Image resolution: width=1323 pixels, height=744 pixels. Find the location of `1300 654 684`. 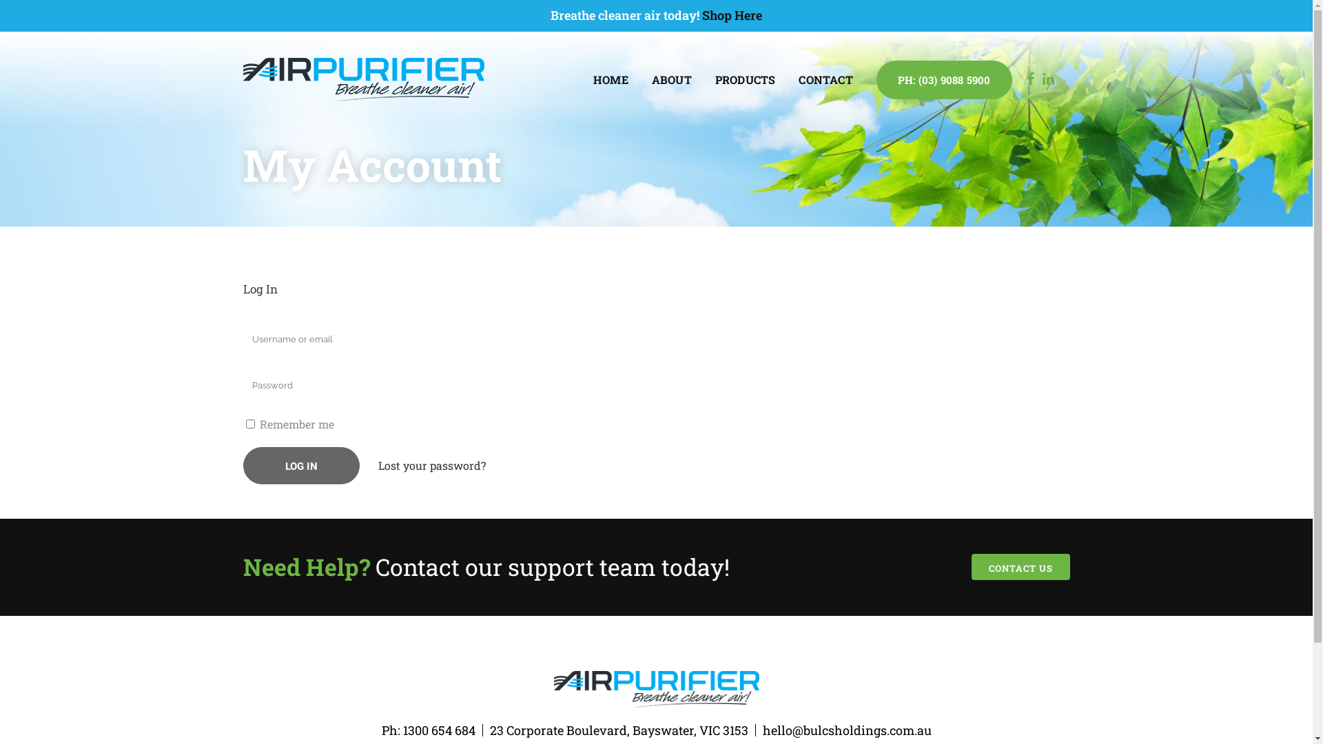

1300 654 684 is located at coordinates (438, 730).